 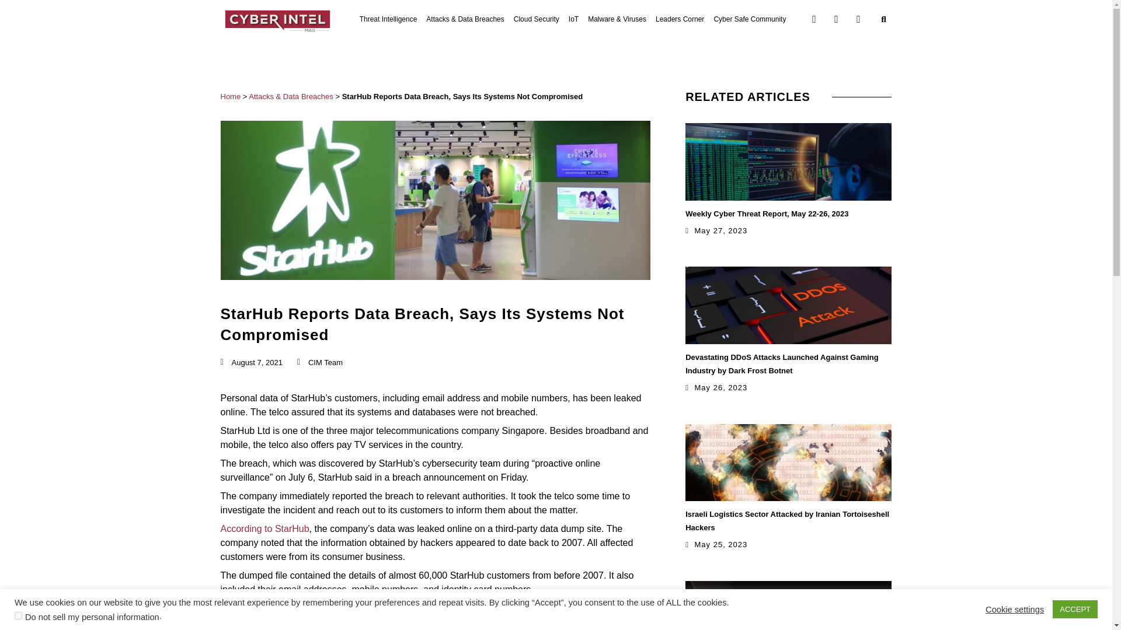 I want to click on on, so click(x=18, y=615).